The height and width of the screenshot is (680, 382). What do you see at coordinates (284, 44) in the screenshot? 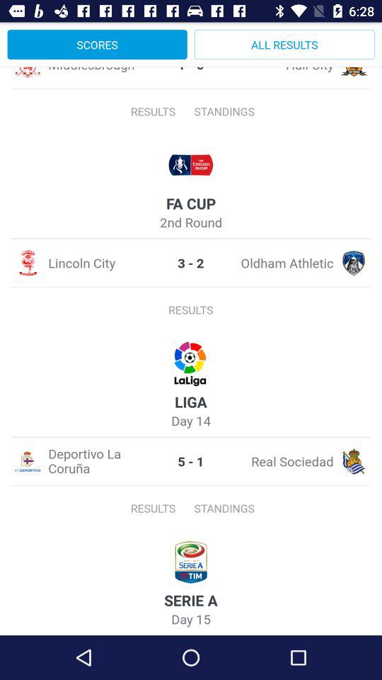
I see `open the all results icon` at bounding box center [284, 44].